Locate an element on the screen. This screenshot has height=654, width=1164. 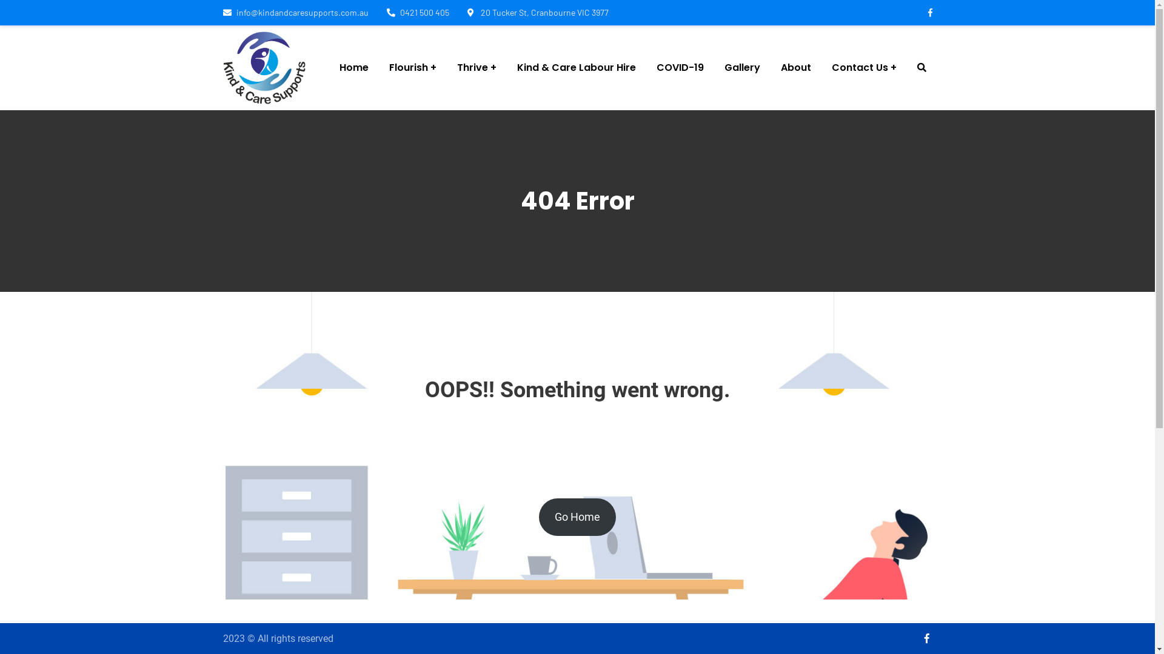
Contact Us is located at coordinates (865, 68).